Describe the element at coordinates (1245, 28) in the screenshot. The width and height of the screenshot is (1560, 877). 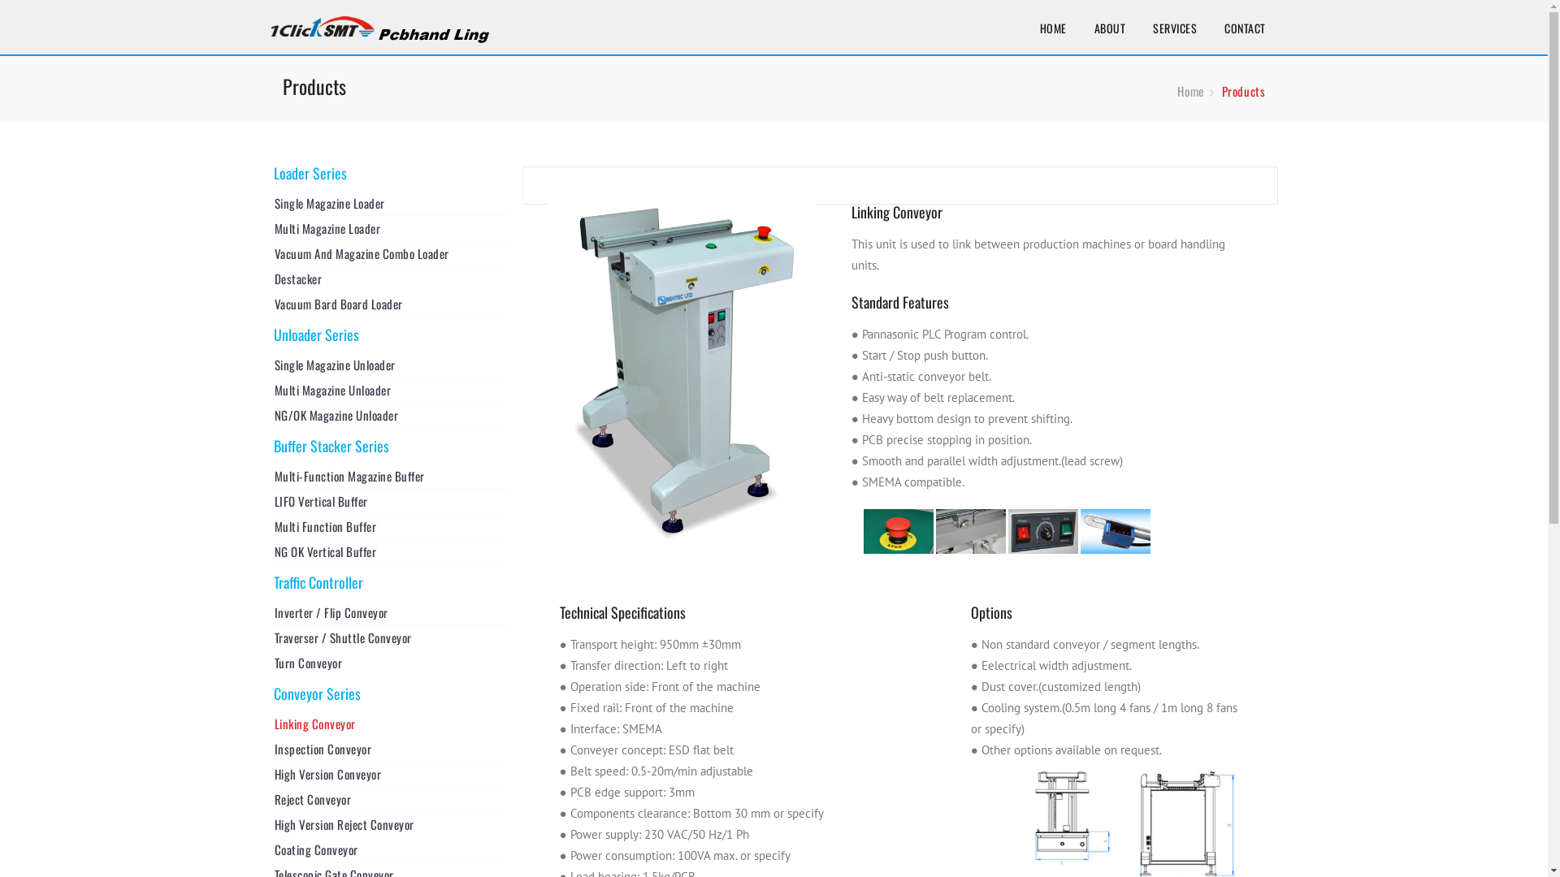
I see `CONTACT` at that location.